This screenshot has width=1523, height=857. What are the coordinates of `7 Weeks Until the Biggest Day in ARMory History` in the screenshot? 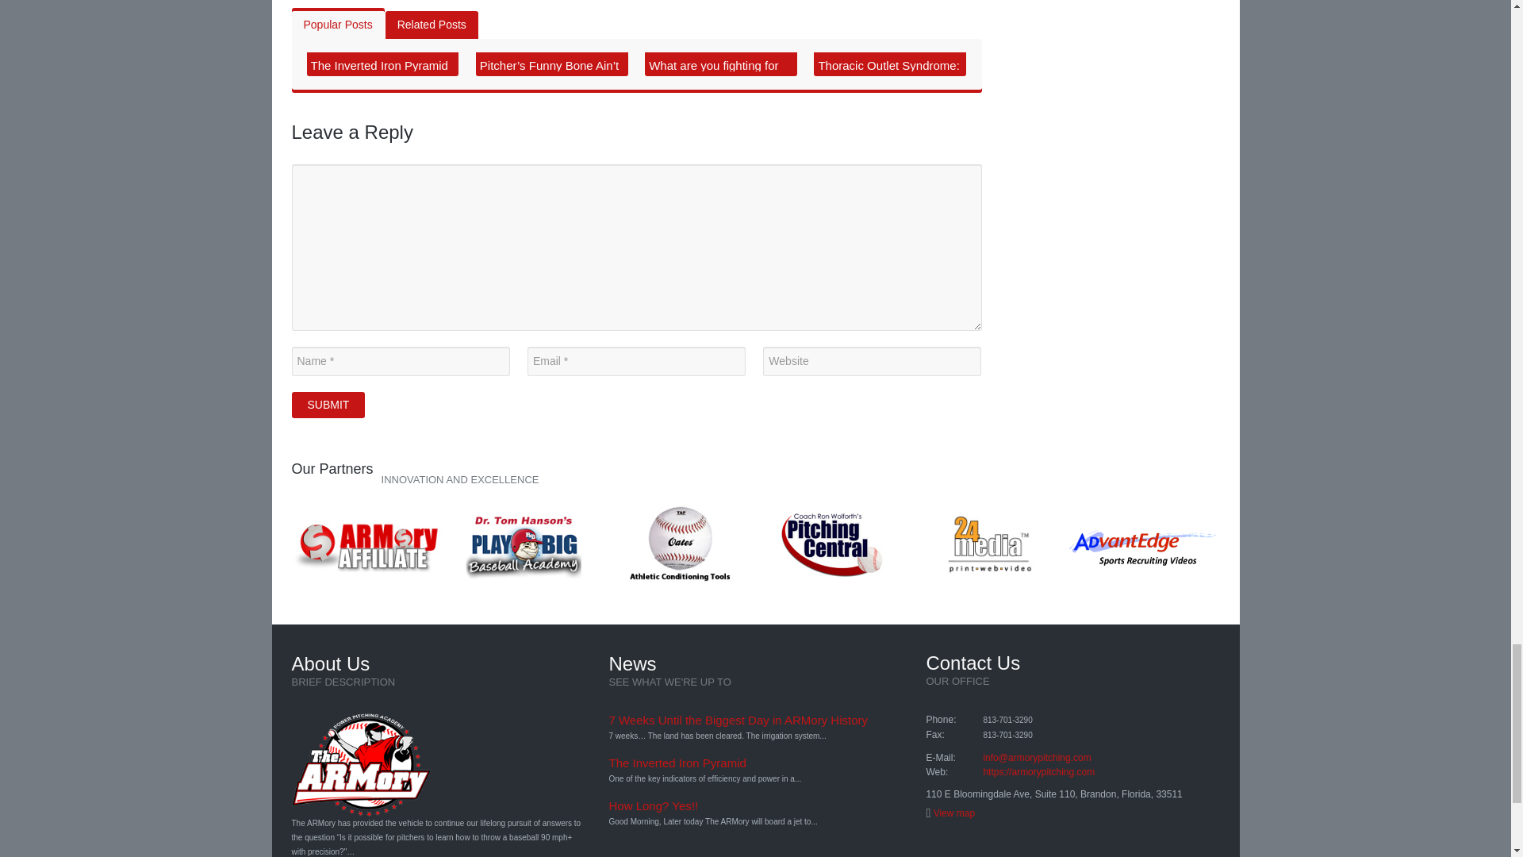 It's located at (738, 719).